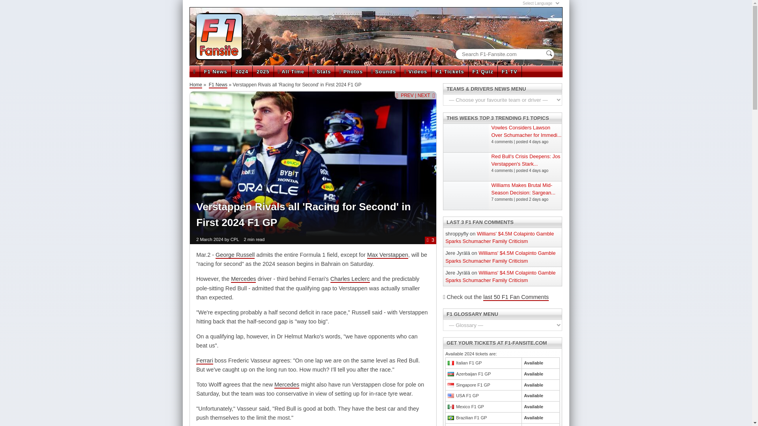 The width and height of the screenshot is (758, 426). I want to click on F1 Quiz, so click(482, 71).